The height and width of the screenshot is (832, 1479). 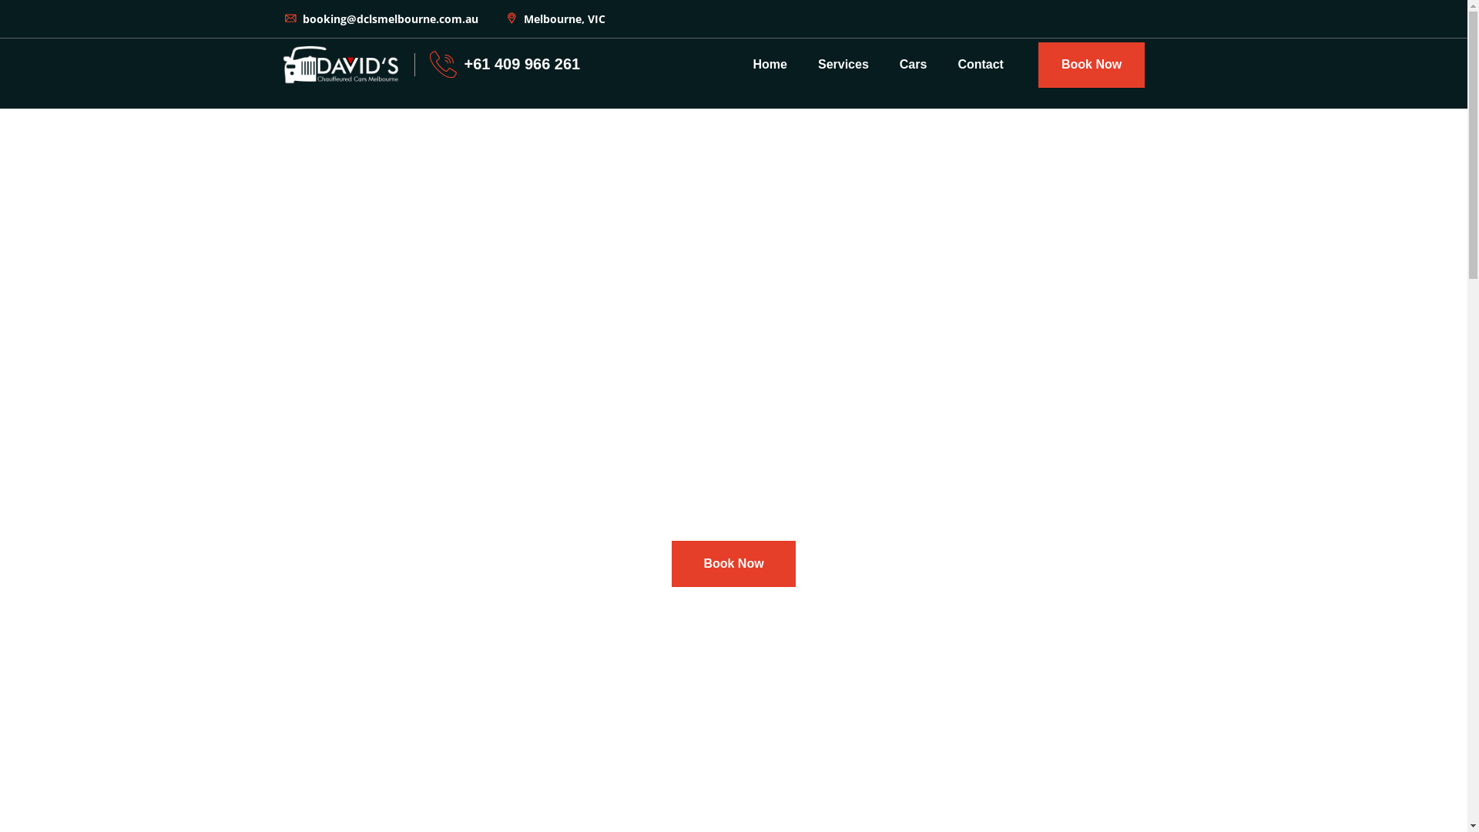 What do you see at coordinates (843, 65) in the screenshot?
I see `Services` at bounding box center [843, 65].